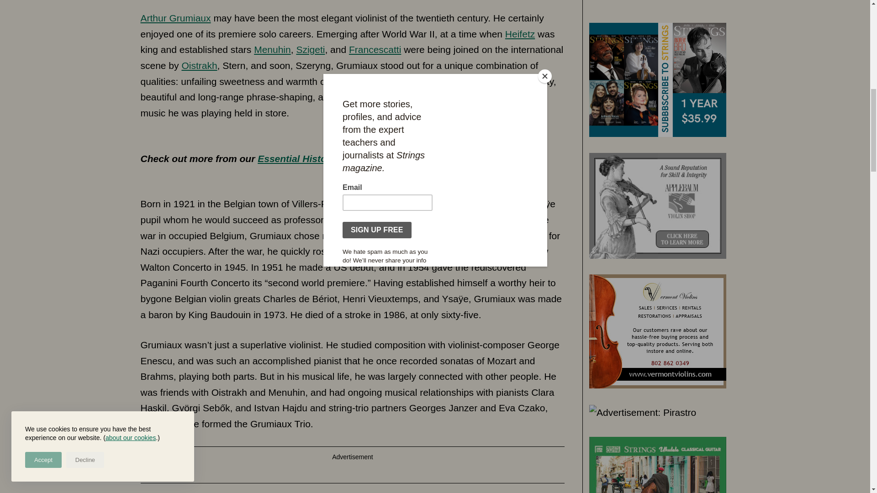 This screenshot has width=877, height=493. Describe the element at coordinates (658, 79) in the screenshot. I see `Advertisement: Visit Cuba with Strings Magazine!` at that location.